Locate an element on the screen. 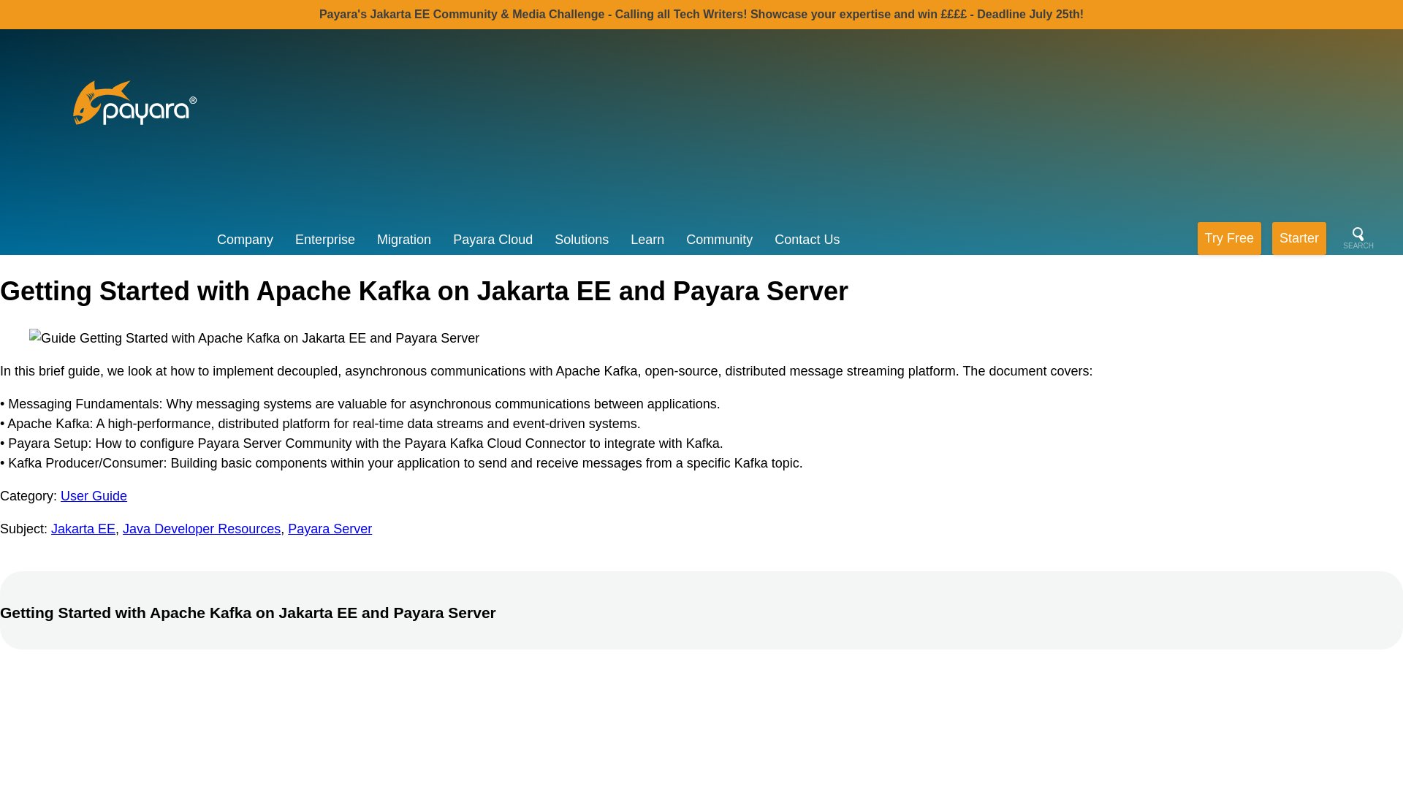 The width and height of the screenshot is (1403, 789). Solutions is located at coordinates (587, 240).